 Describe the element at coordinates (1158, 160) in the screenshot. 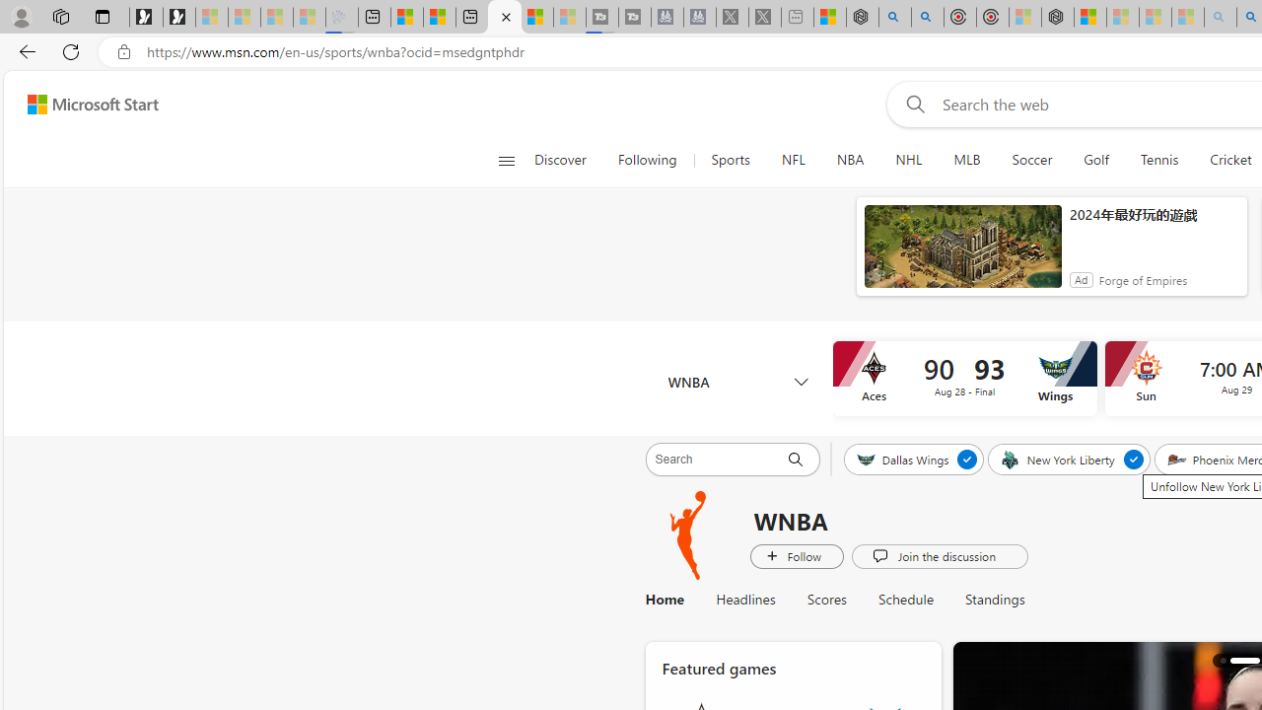

I see `Tennis` at that location.